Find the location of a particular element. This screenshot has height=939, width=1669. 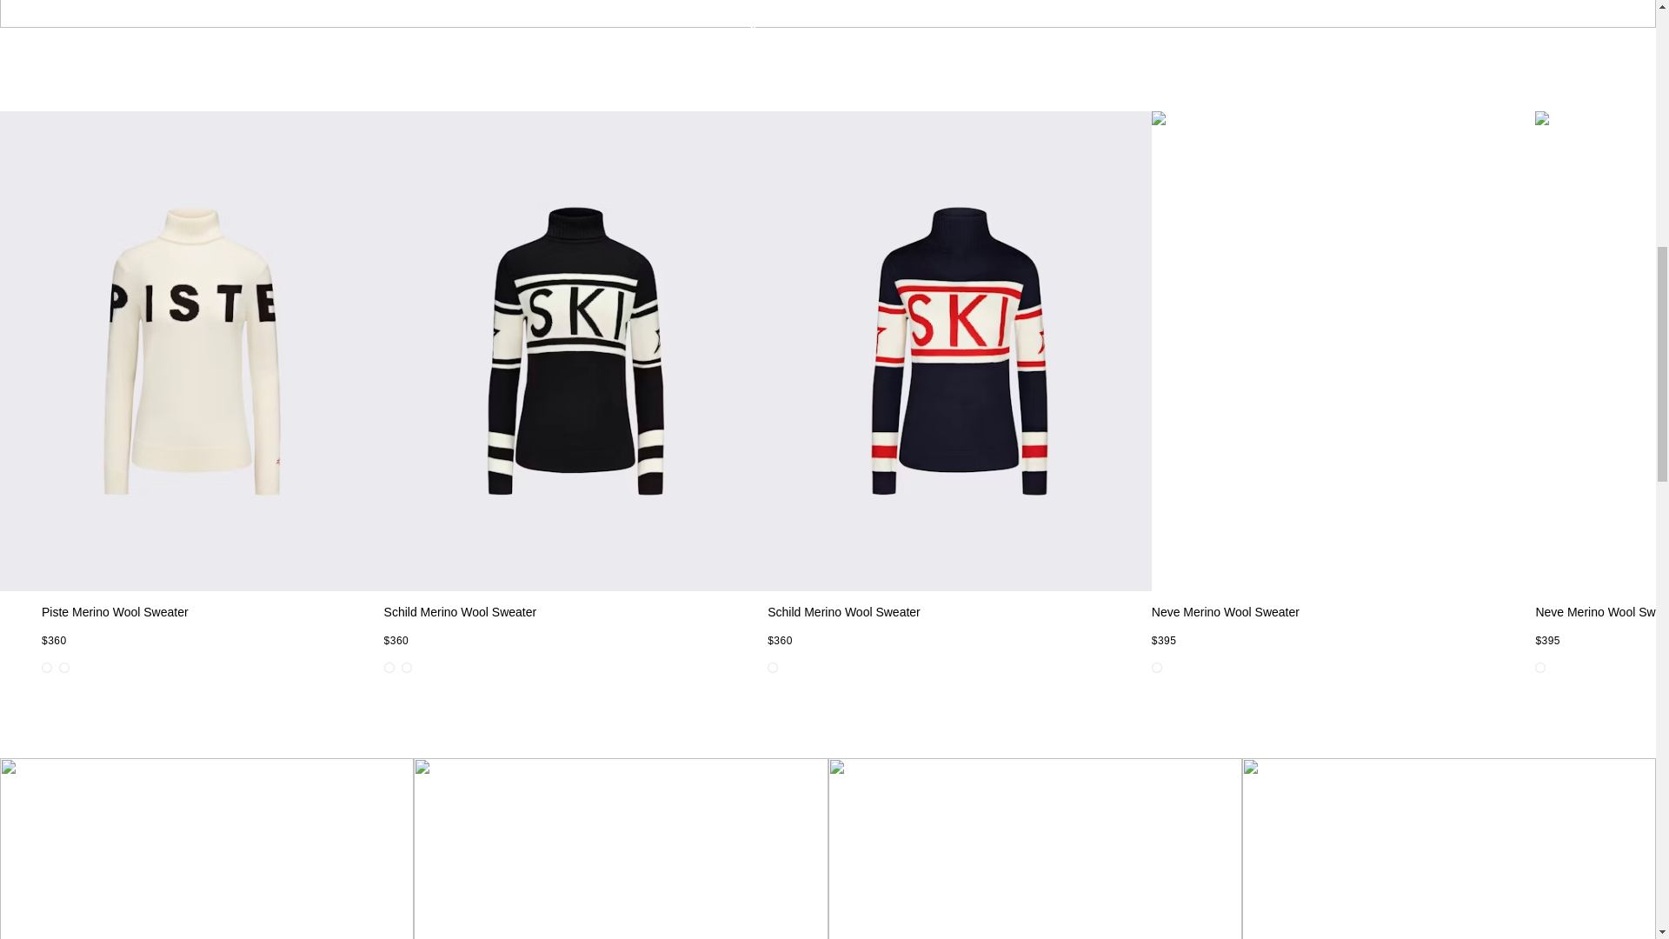

White is located at coordinates (1540, 668).